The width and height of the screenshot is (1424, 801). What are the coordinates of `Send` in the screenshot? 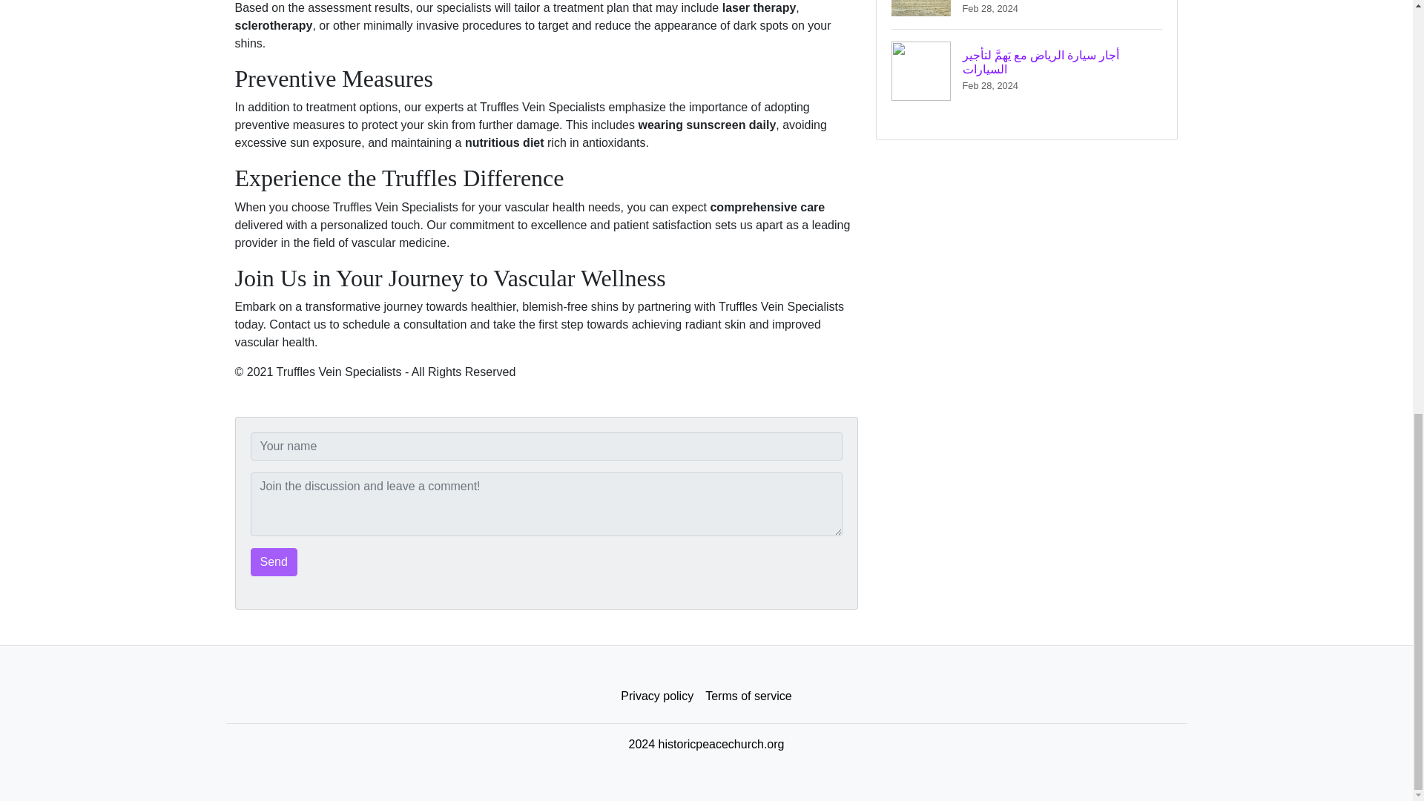 It's located at (274, 561).